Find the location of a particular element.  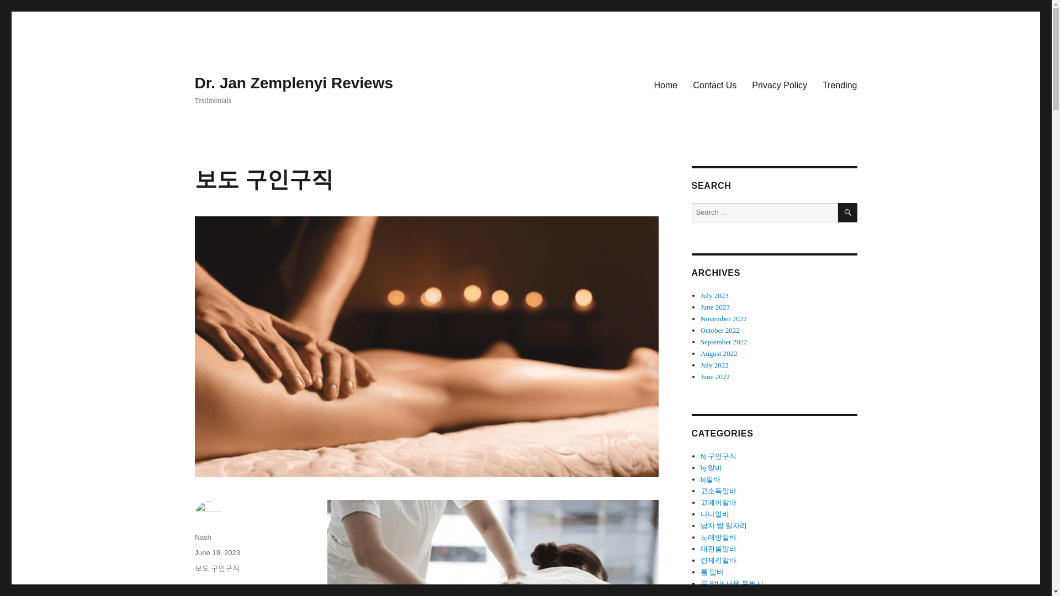

November 2022 is located at coordinates (724, 319).